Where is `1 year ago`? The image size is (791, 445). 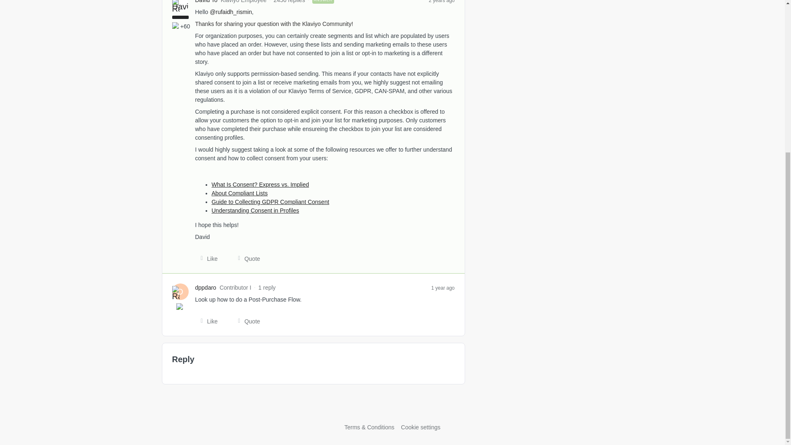
1 year ago is located at coordinates (443, 288).